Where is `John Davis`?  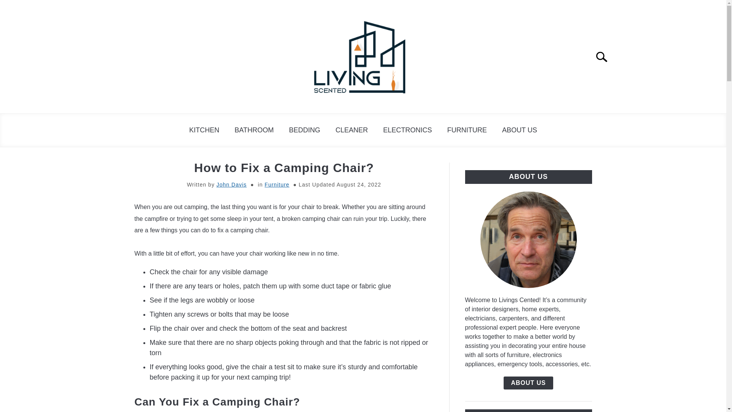 John Davis is located at coordinates (232, 185).